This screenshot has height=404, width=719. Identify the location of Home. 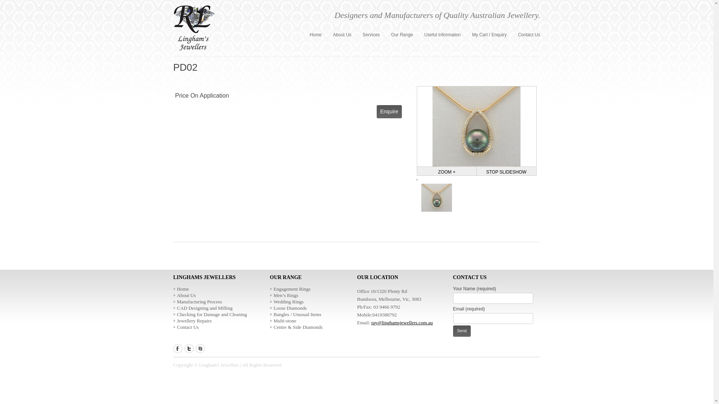
(316, 35).